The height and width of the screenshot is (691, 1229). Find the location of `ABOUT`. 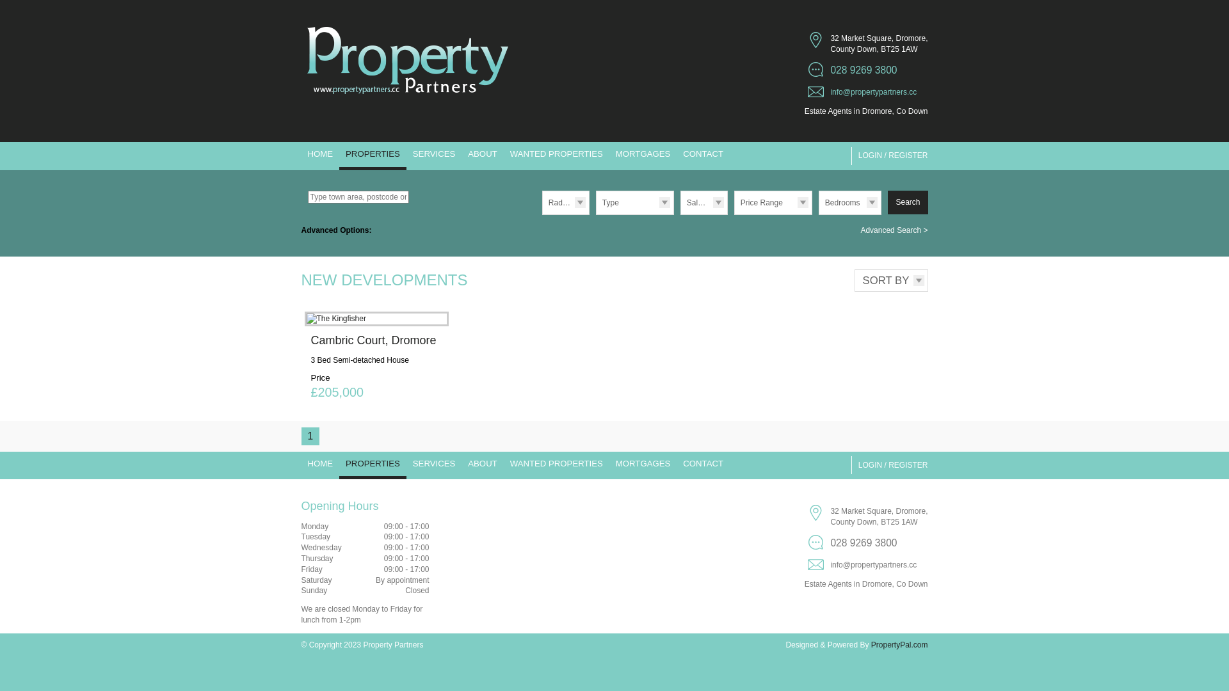

ABOUT is located at coordinates (483, 156).